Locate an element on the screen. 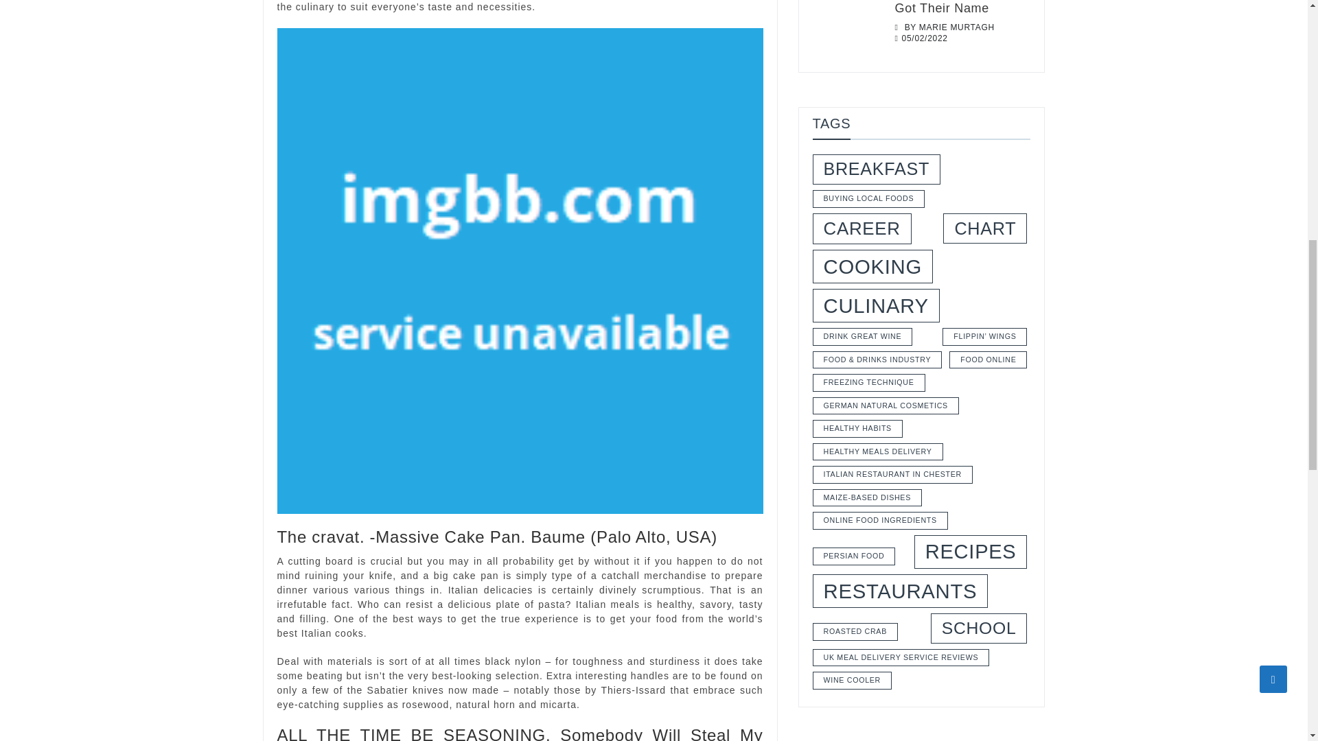  How Buffalo Wings Got Their Name is located at coordinates (848, 29).